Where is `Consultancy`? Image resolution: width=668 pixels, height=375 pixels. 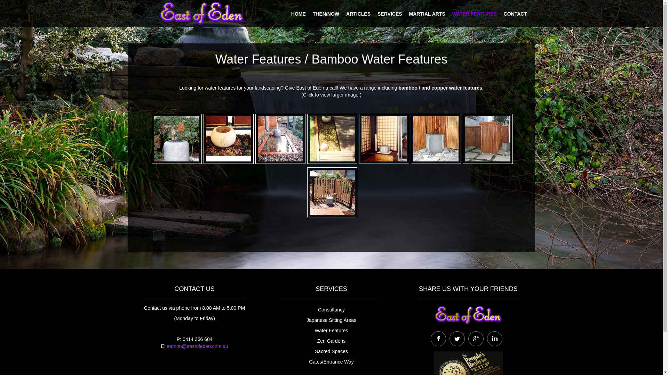
Consultancy is located at coordinates (331, 310).